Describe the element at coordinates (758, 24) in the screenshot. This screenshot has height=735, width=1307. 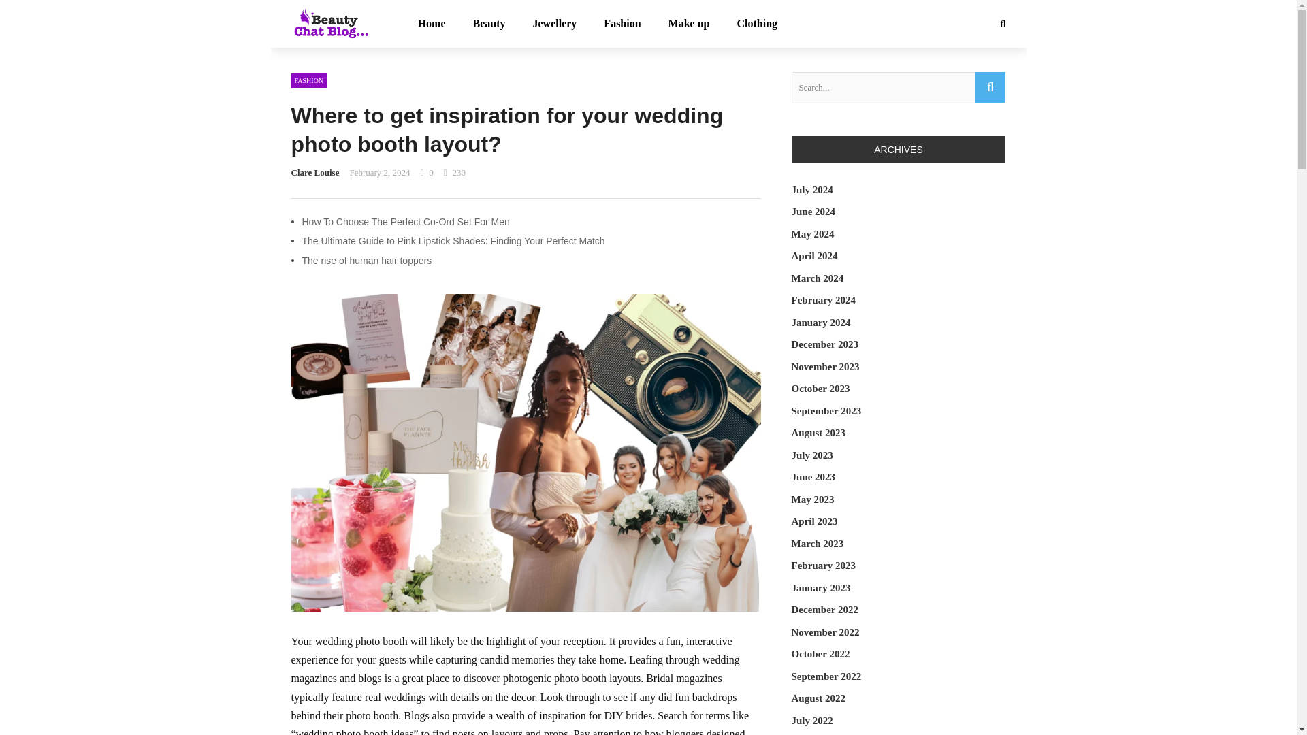
I see `Clothing` at that location.